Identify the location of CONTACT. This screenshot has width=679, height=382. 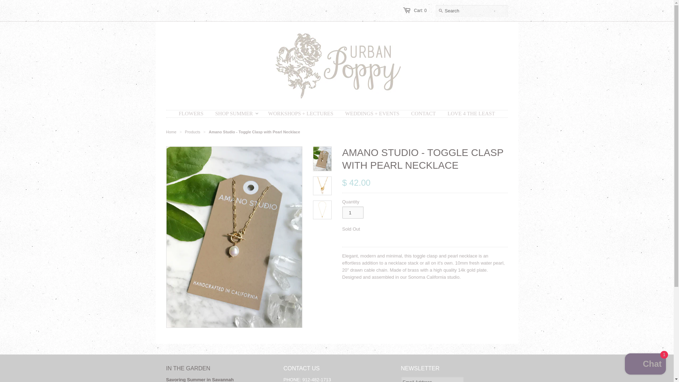
(424, 114).